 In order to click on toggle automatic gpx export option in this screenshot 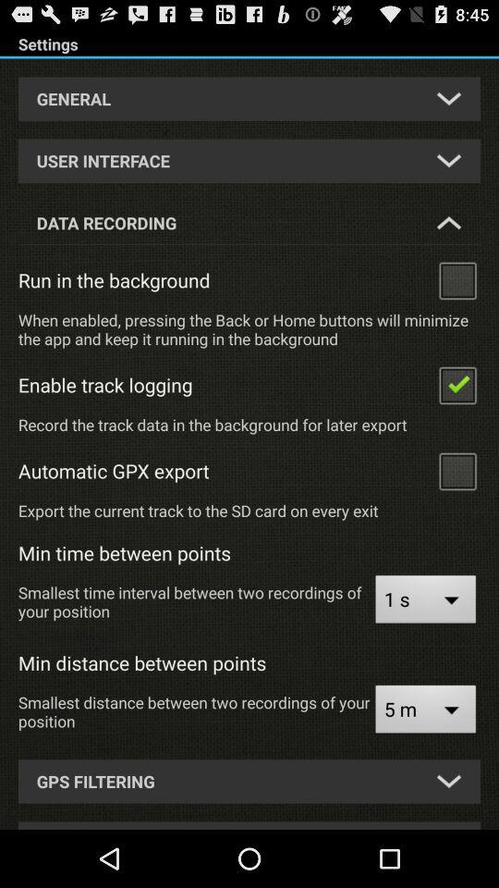, I will do `click(457, 470)`.